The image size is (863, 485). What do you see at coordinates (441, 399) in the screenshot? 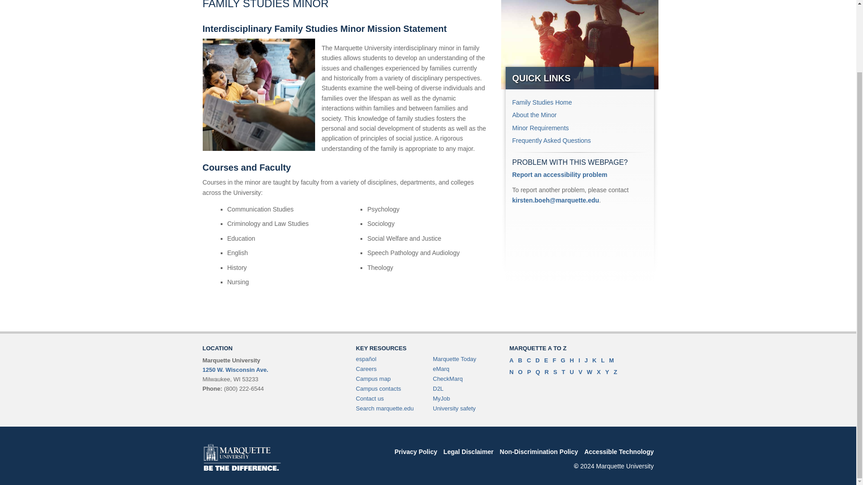
I see `MyJob` at bounding box center [441, 399].